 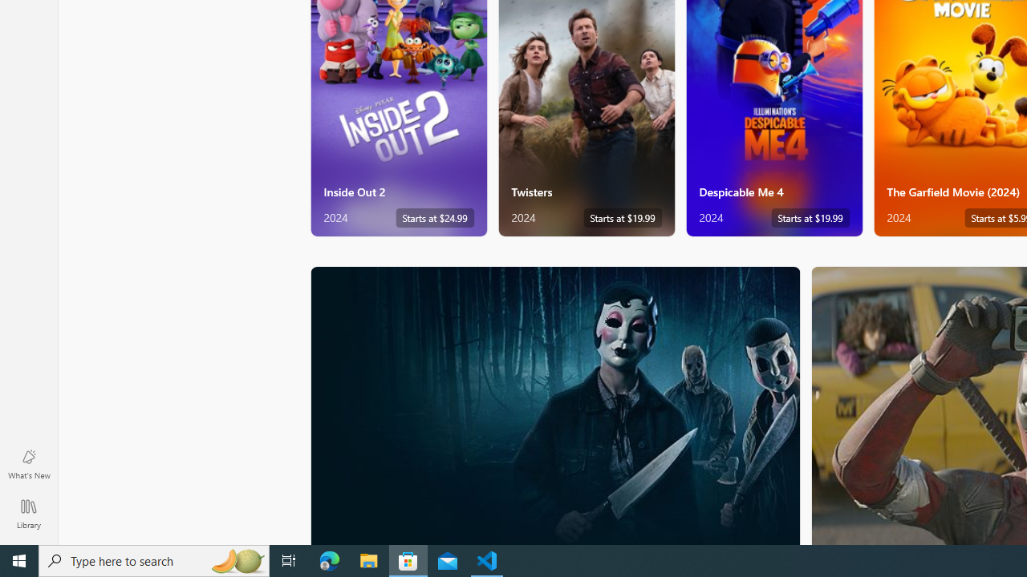 What do you see at coordinates (554, 406) in the screenshot?
I see `AutomationID: PosterImage` at bounding box center [554, 406].